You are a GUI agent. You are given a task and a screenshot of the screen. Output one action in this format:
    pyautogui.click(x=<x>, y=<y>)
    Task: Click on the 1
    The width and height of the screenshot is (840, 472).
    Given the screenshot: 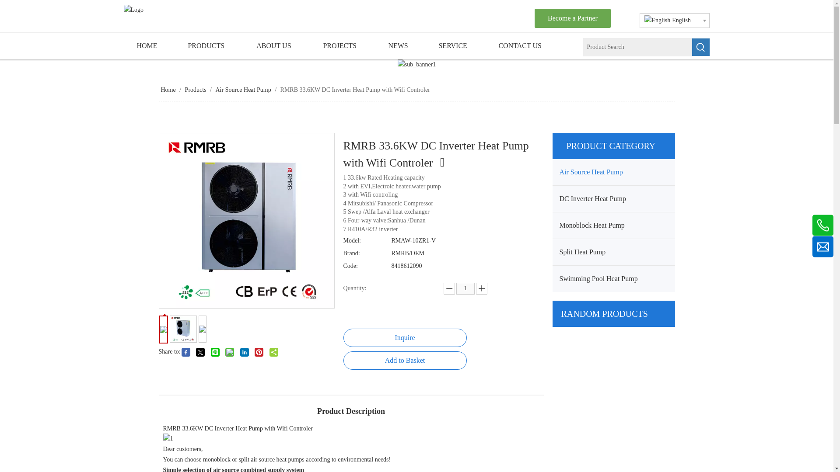 What is the action you would take?
    pyautogui.click(x=465, y=288)
    